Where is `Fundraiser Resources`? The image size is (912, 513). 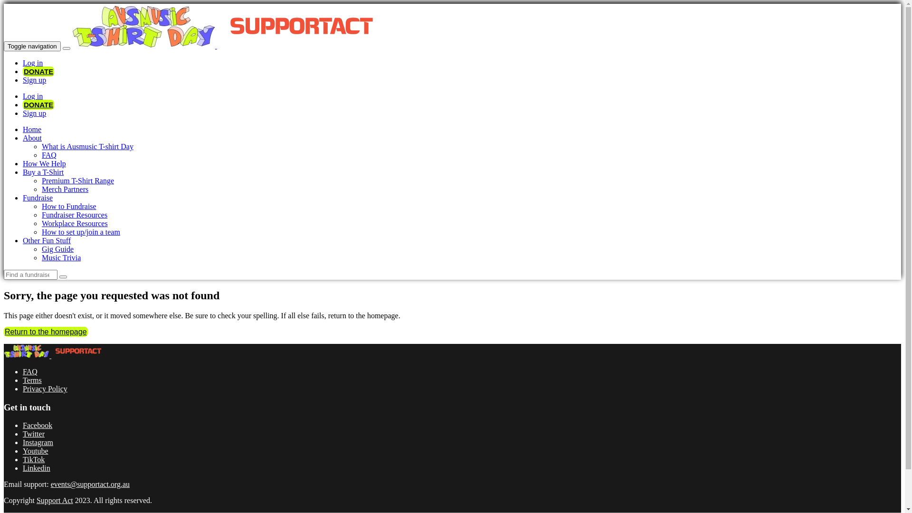
Fundraiser Resources is located at coordinates (75, 215).